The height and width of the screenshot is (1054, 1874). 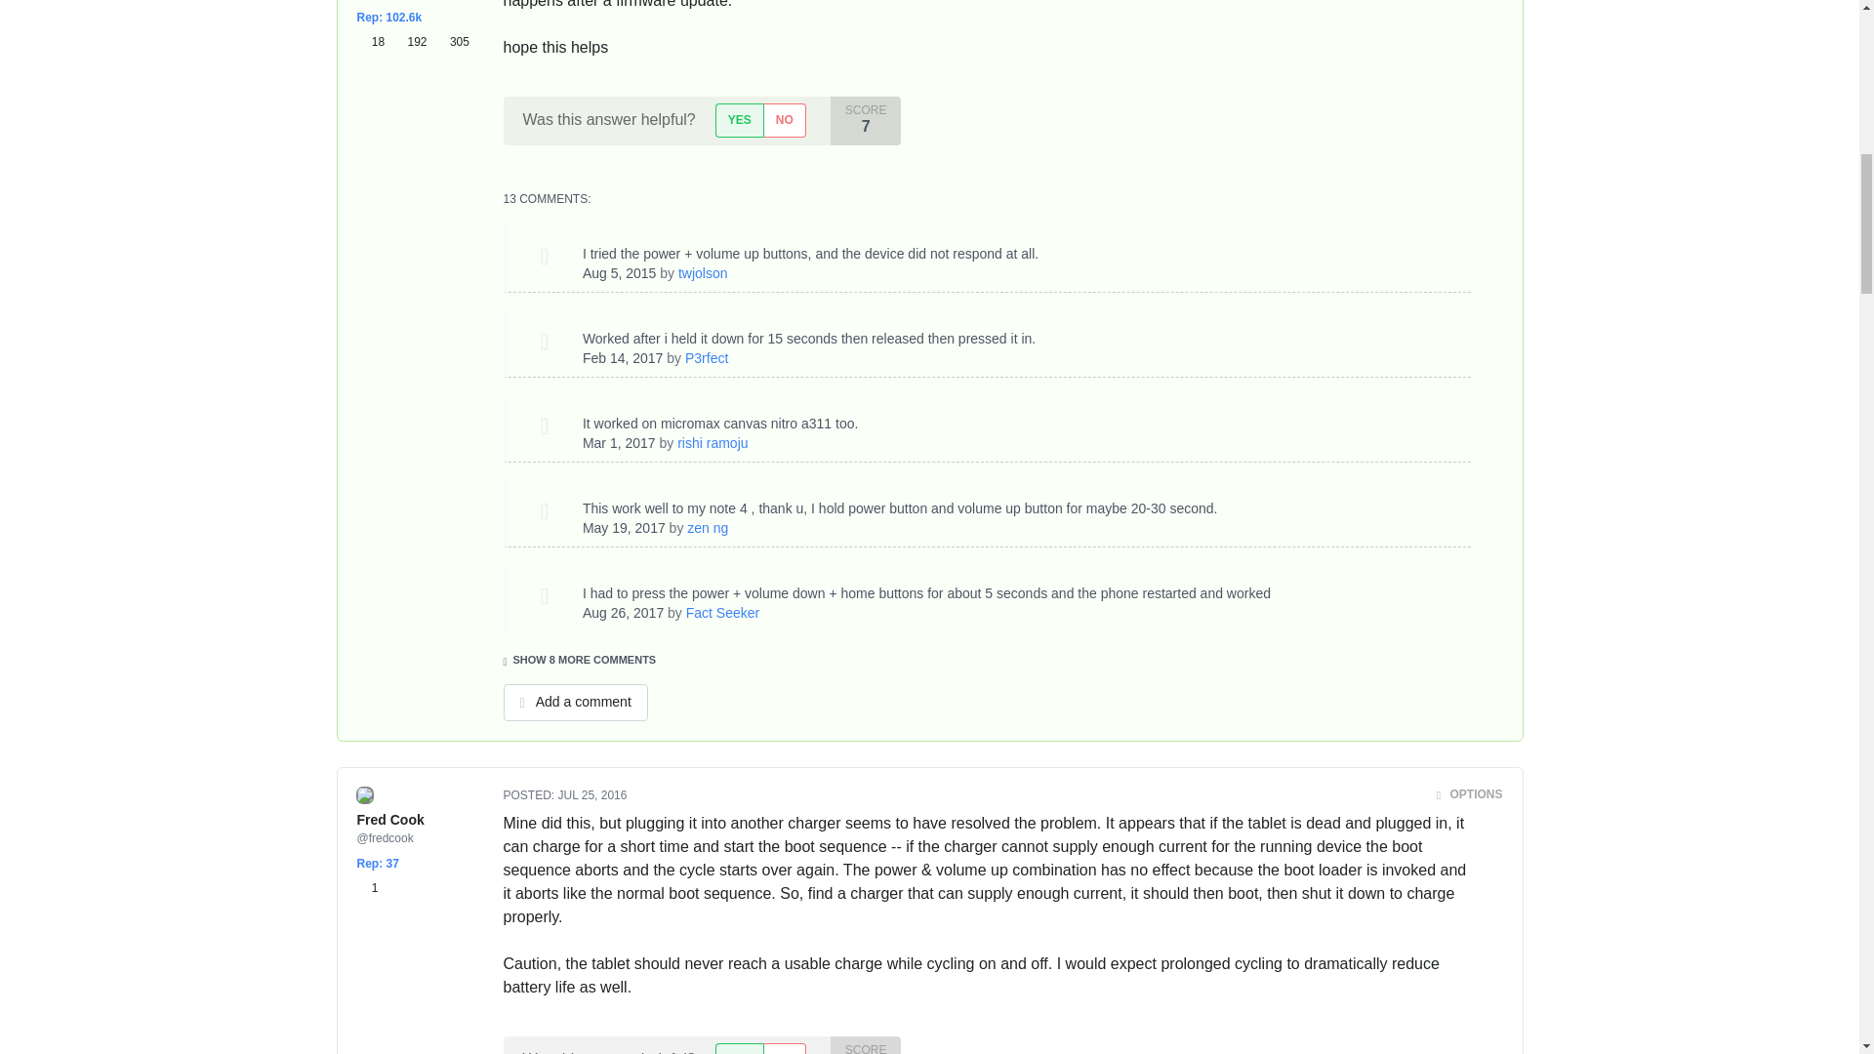 I want to click on 18 Bronze badges, so click(x=375, y=41).